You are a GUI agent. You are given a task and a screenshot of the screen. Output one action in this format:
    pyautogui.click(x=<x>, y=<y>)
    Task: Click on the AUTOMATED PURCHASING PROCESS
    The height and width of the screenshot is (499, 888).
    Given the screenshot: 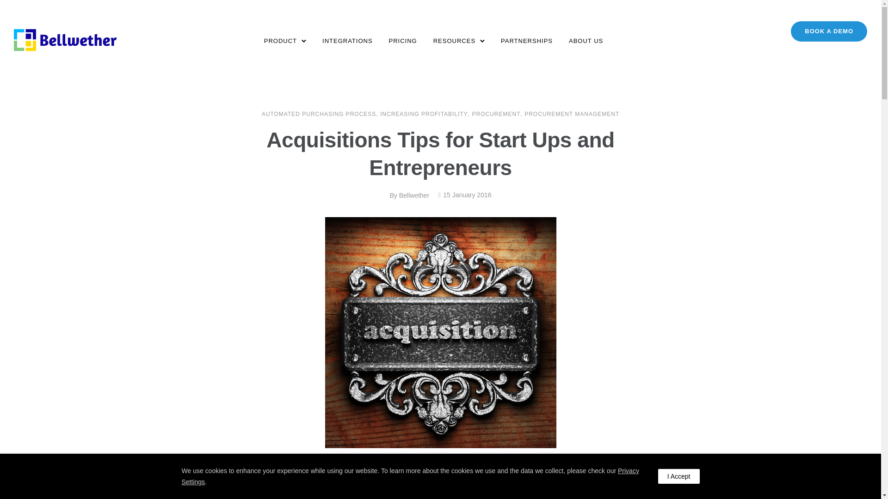 What is the action you would take?
    pyautogui.click(x=319, y=114)
    